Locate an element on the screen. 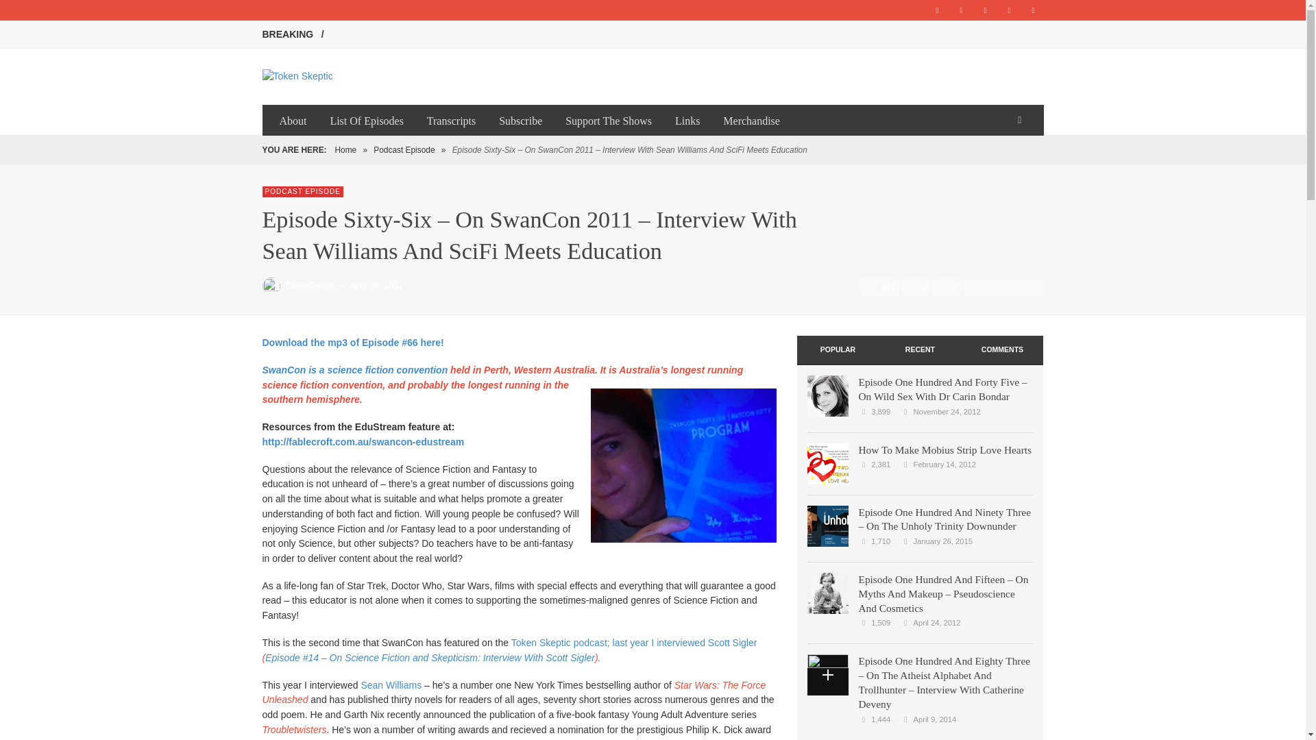  Transcripts is located at coordinates (451, 120).